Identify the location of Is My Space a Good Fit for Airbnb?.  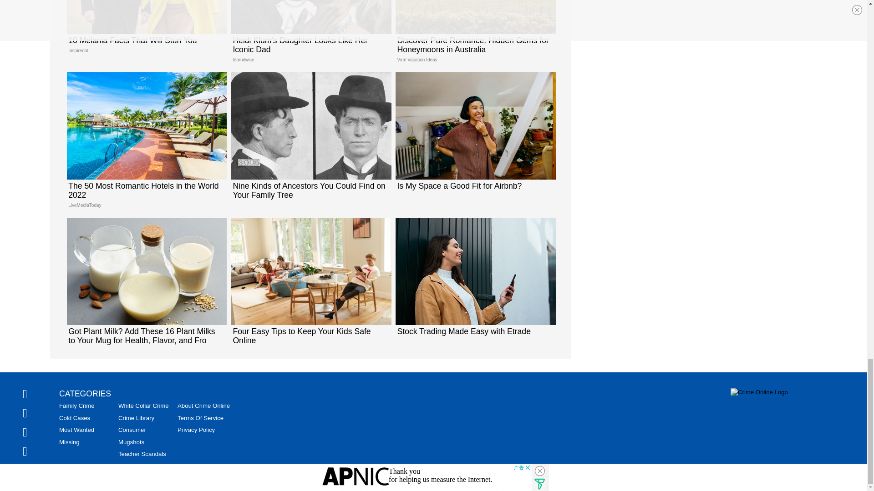
(475, 135).